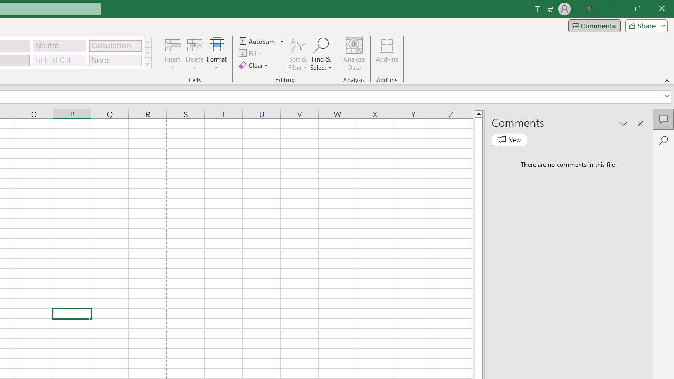  I want to click on Cell Styles, so click(147, 63).